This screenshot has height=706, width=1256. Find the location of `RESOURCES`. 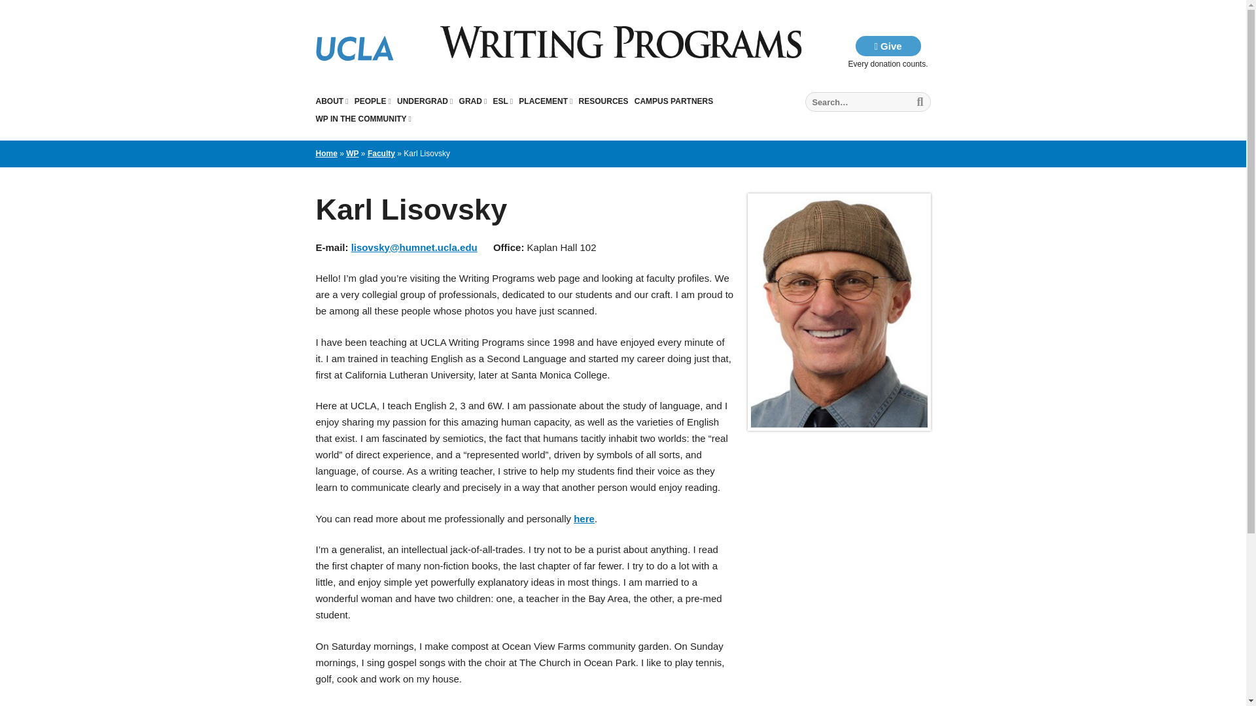

RESOURCES is located at coordinates (604, 101).